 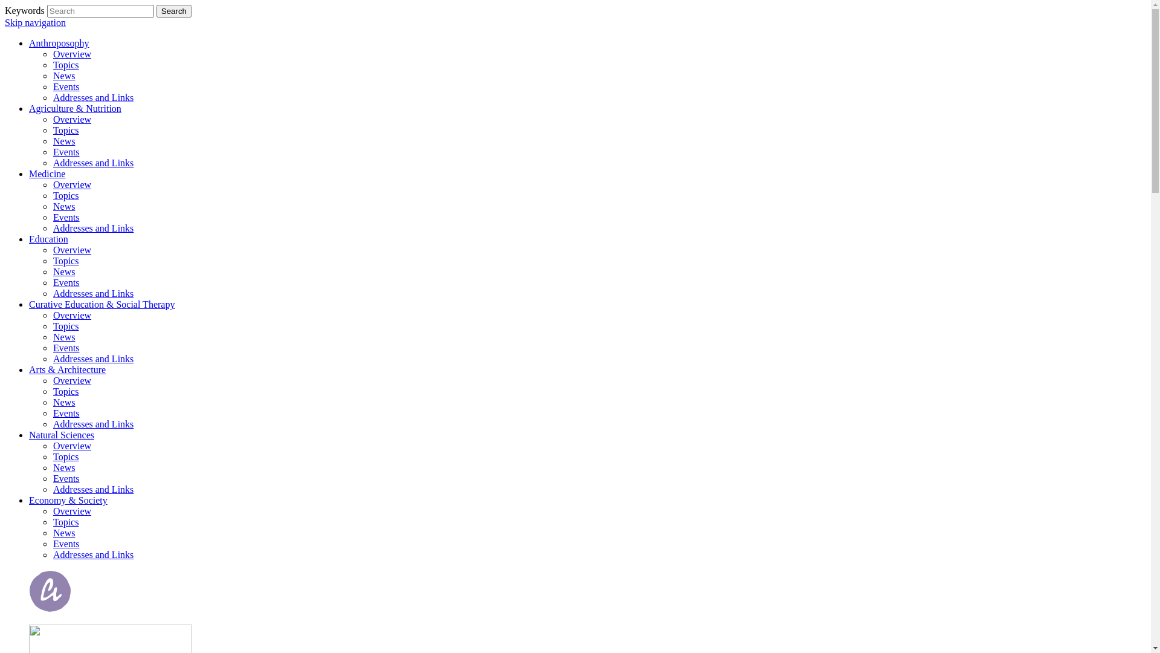 I want to click on Events, so click(x=66, y=348).